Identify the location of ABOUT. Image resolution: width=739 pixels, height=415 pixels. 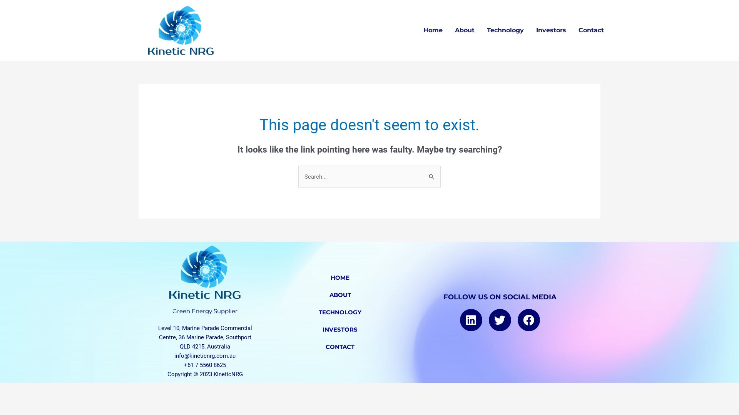
(340, 295).